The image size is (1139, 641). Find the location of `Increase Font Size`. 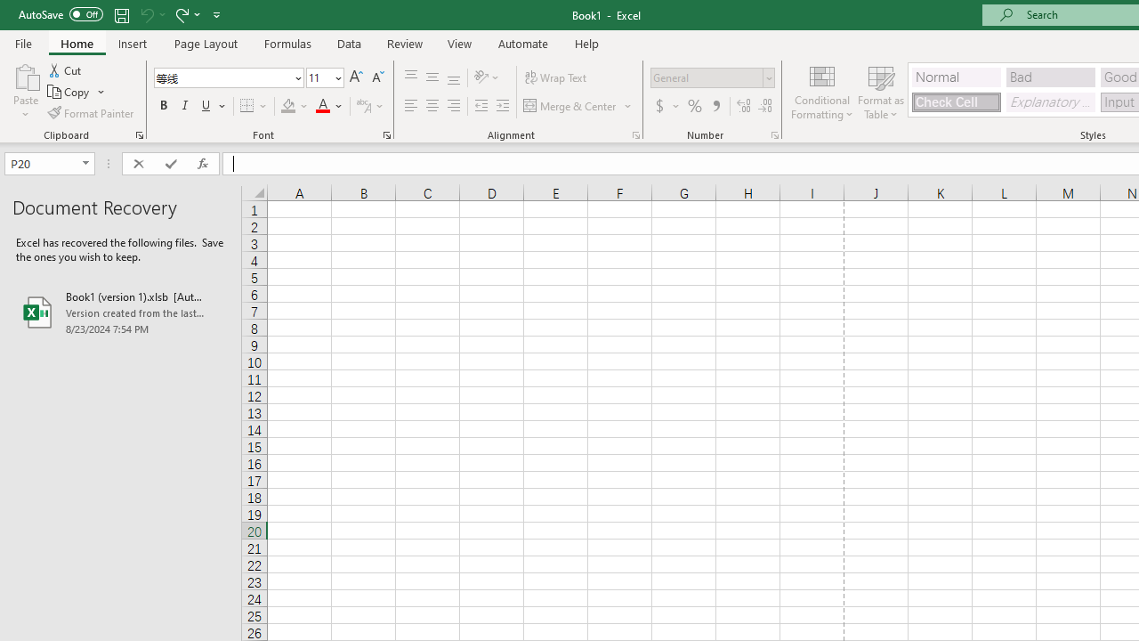

Increase Font Size is located at coordinates (356, 78).